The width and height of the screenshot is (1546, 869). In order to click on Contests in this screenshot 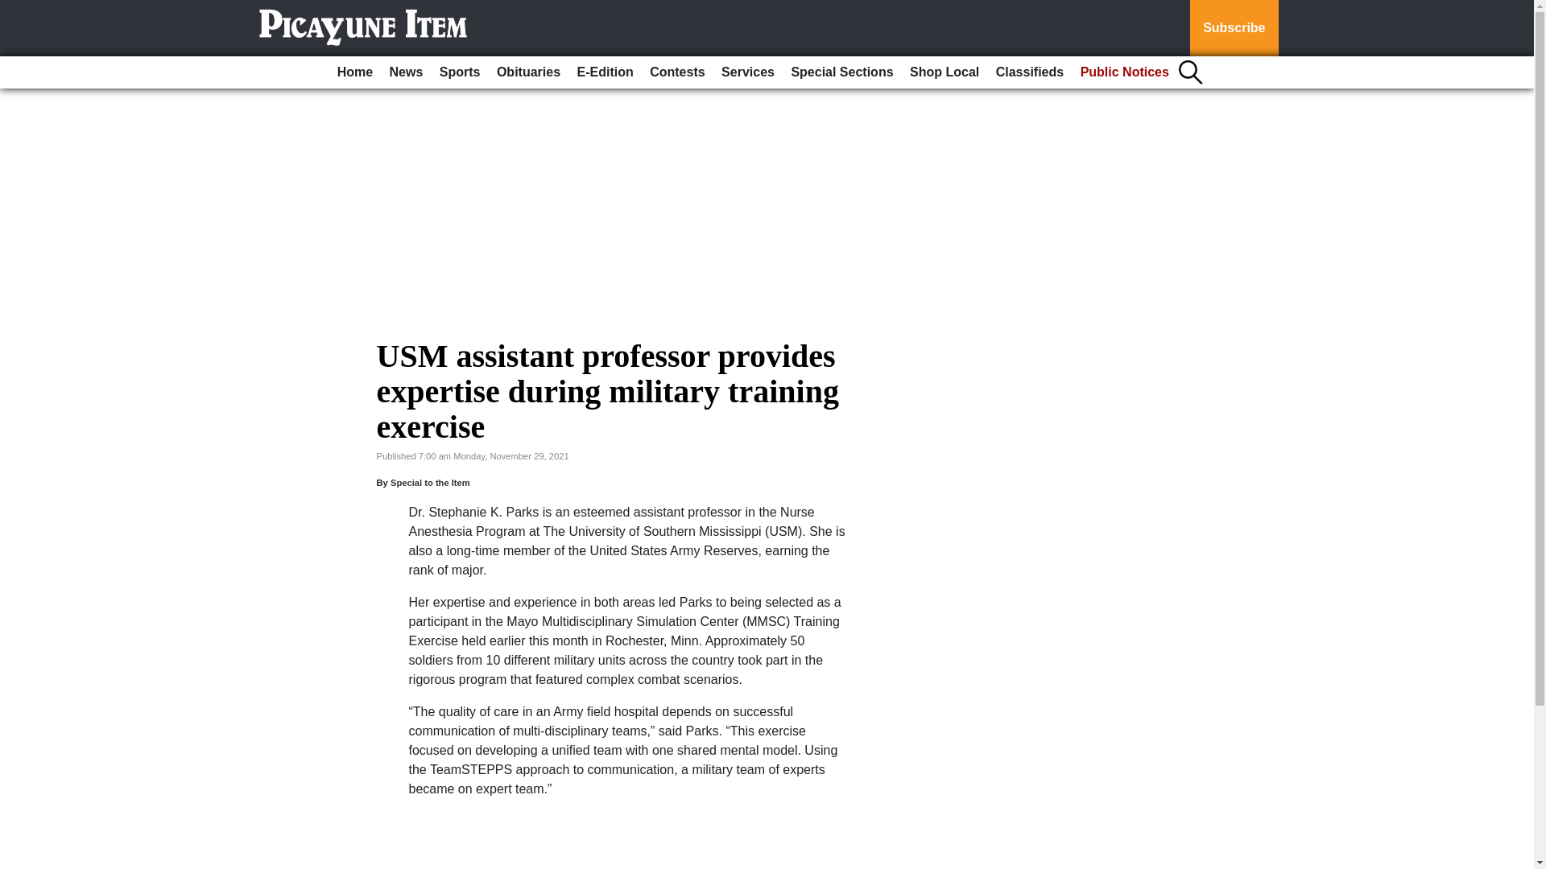, I will do `click(676, 72)`.